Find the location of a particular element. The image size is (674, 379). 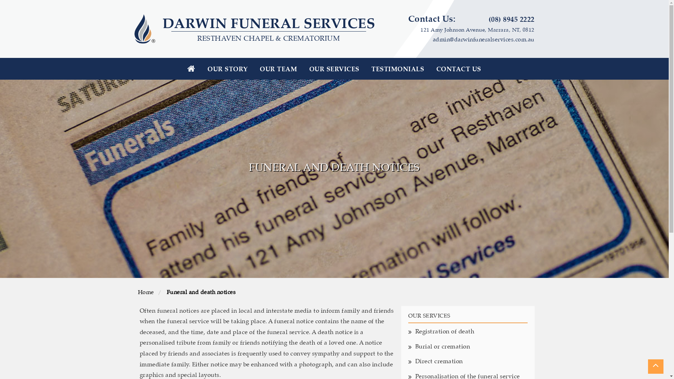

TESTIMONIALS is located at coordinates (398, 69).